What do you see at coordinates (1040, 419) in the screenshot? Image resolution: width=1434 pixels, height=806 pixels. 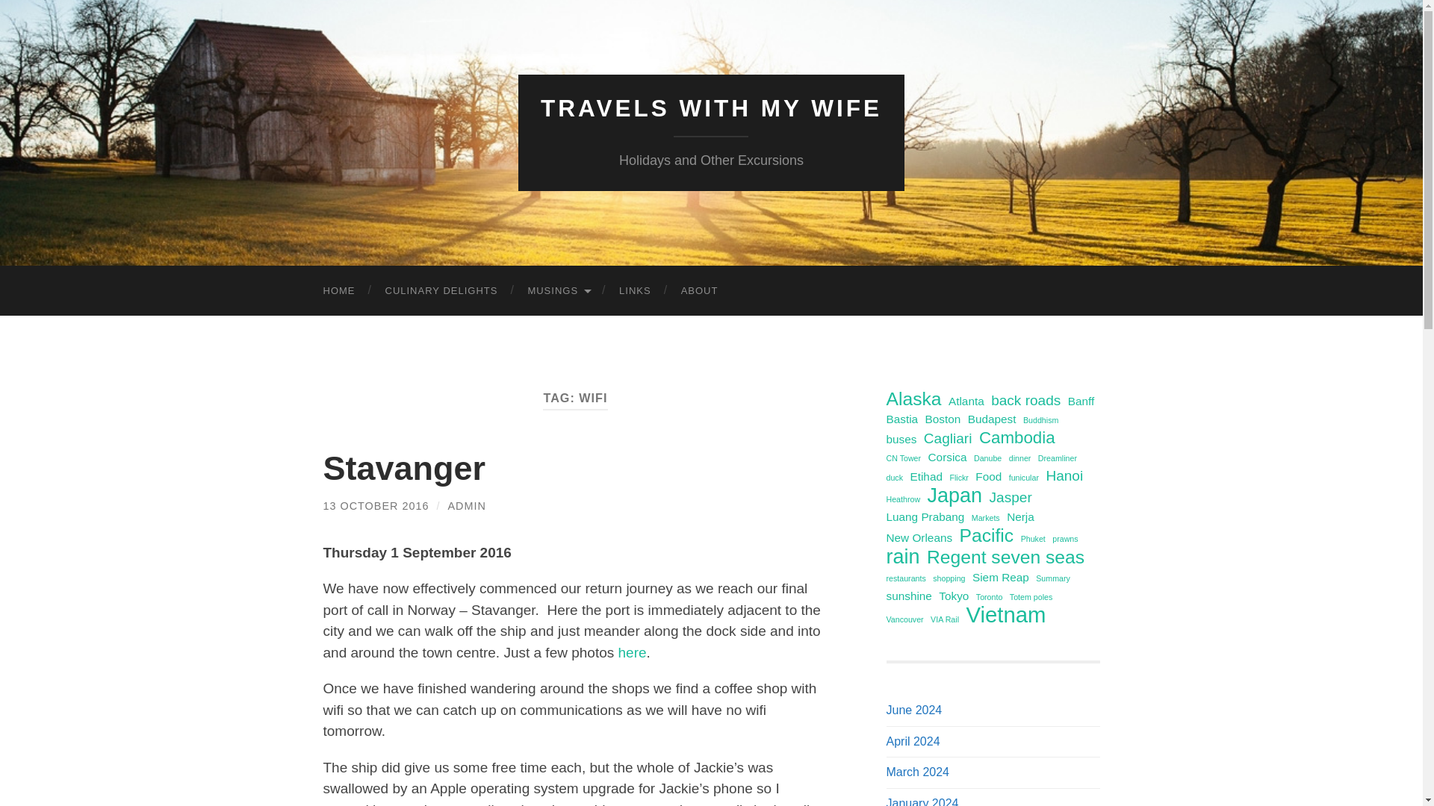 I see `Buddhism` at bounding box center [1040, 419].